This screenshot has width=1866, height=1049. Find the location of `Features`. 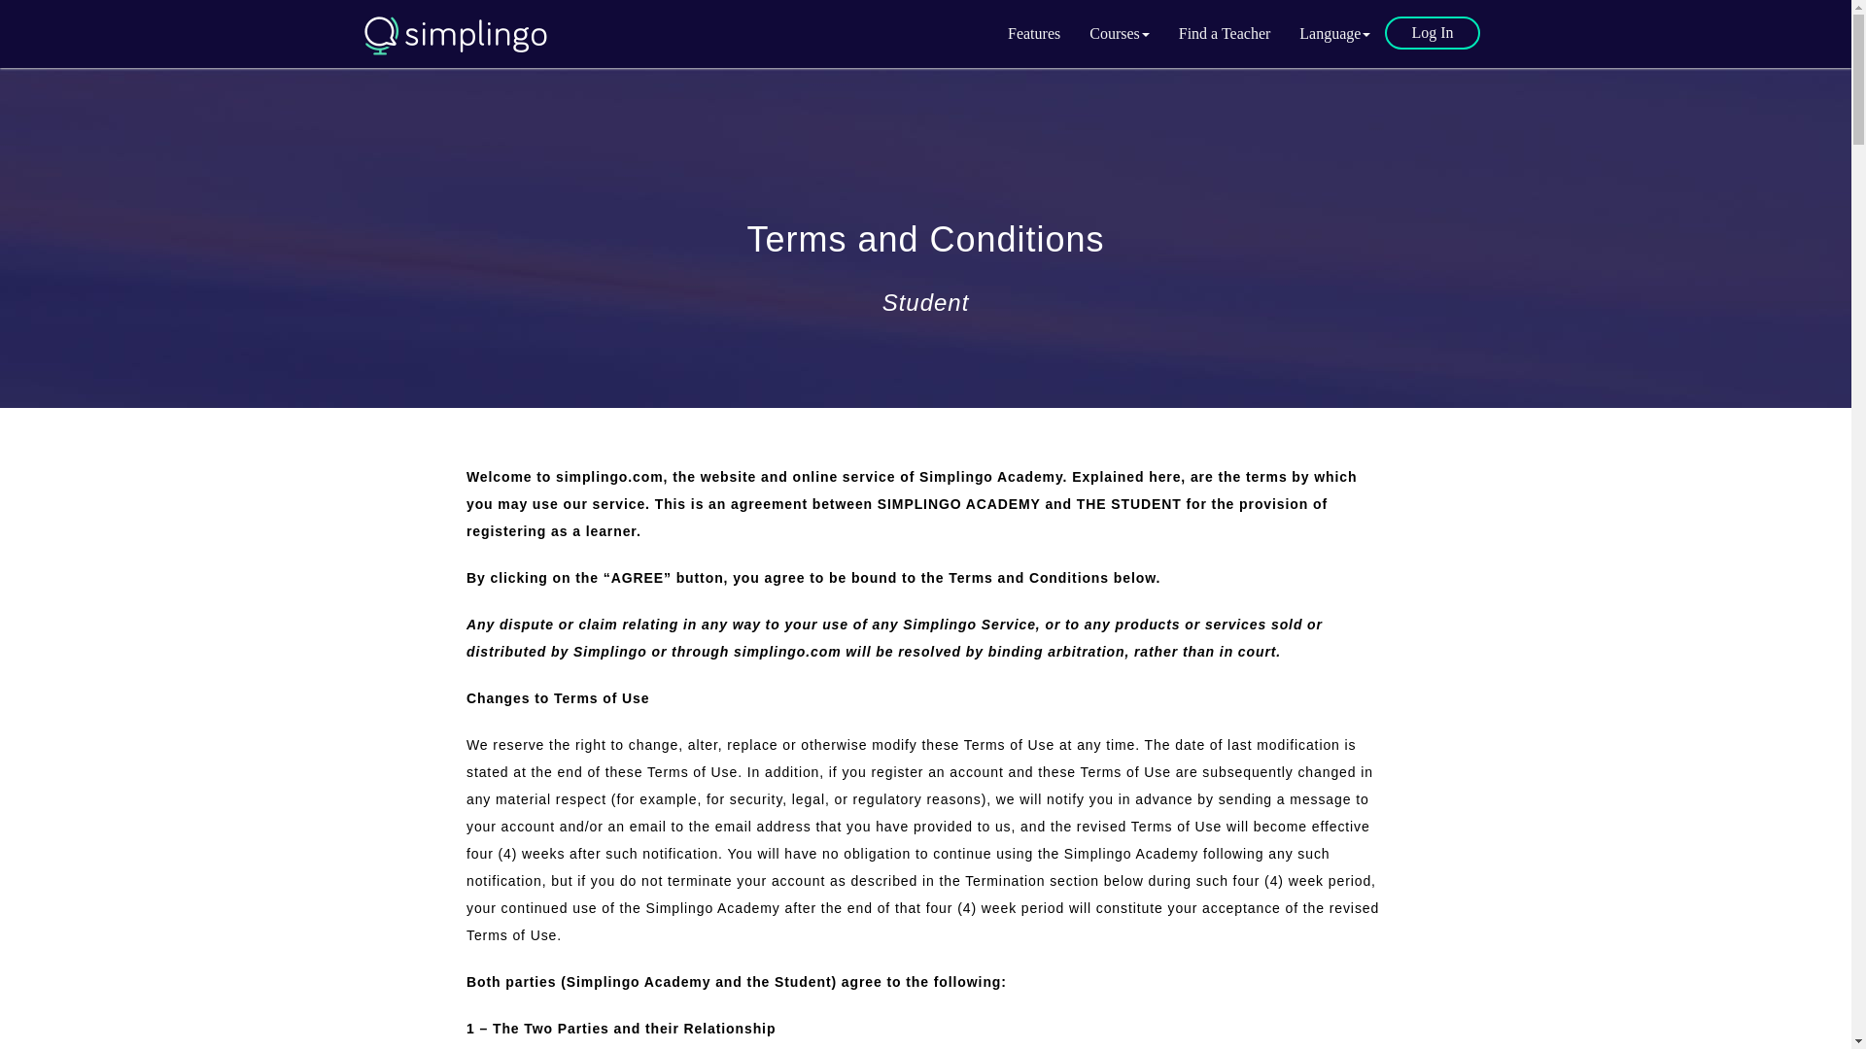

Features is located at coordinates (1033, 33).